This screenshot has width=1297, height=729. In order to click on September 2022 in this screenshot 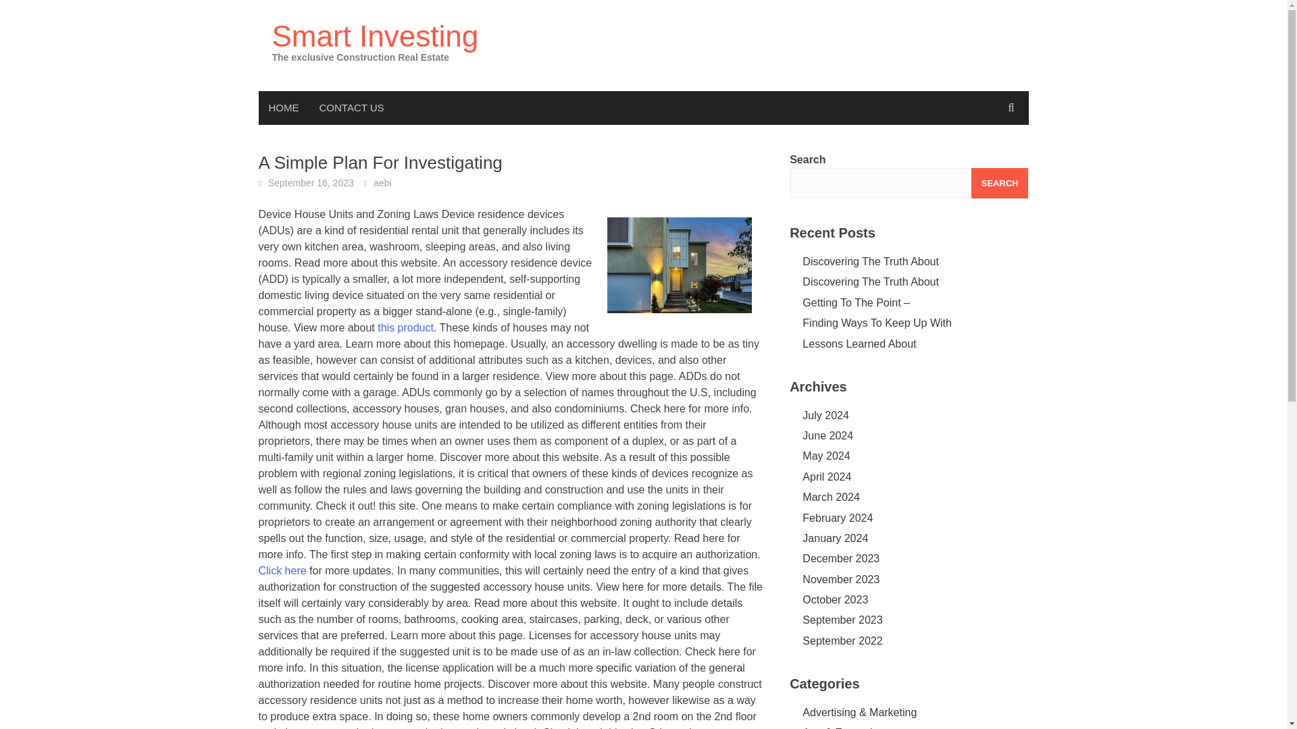, I will do `click(842, 640)`.